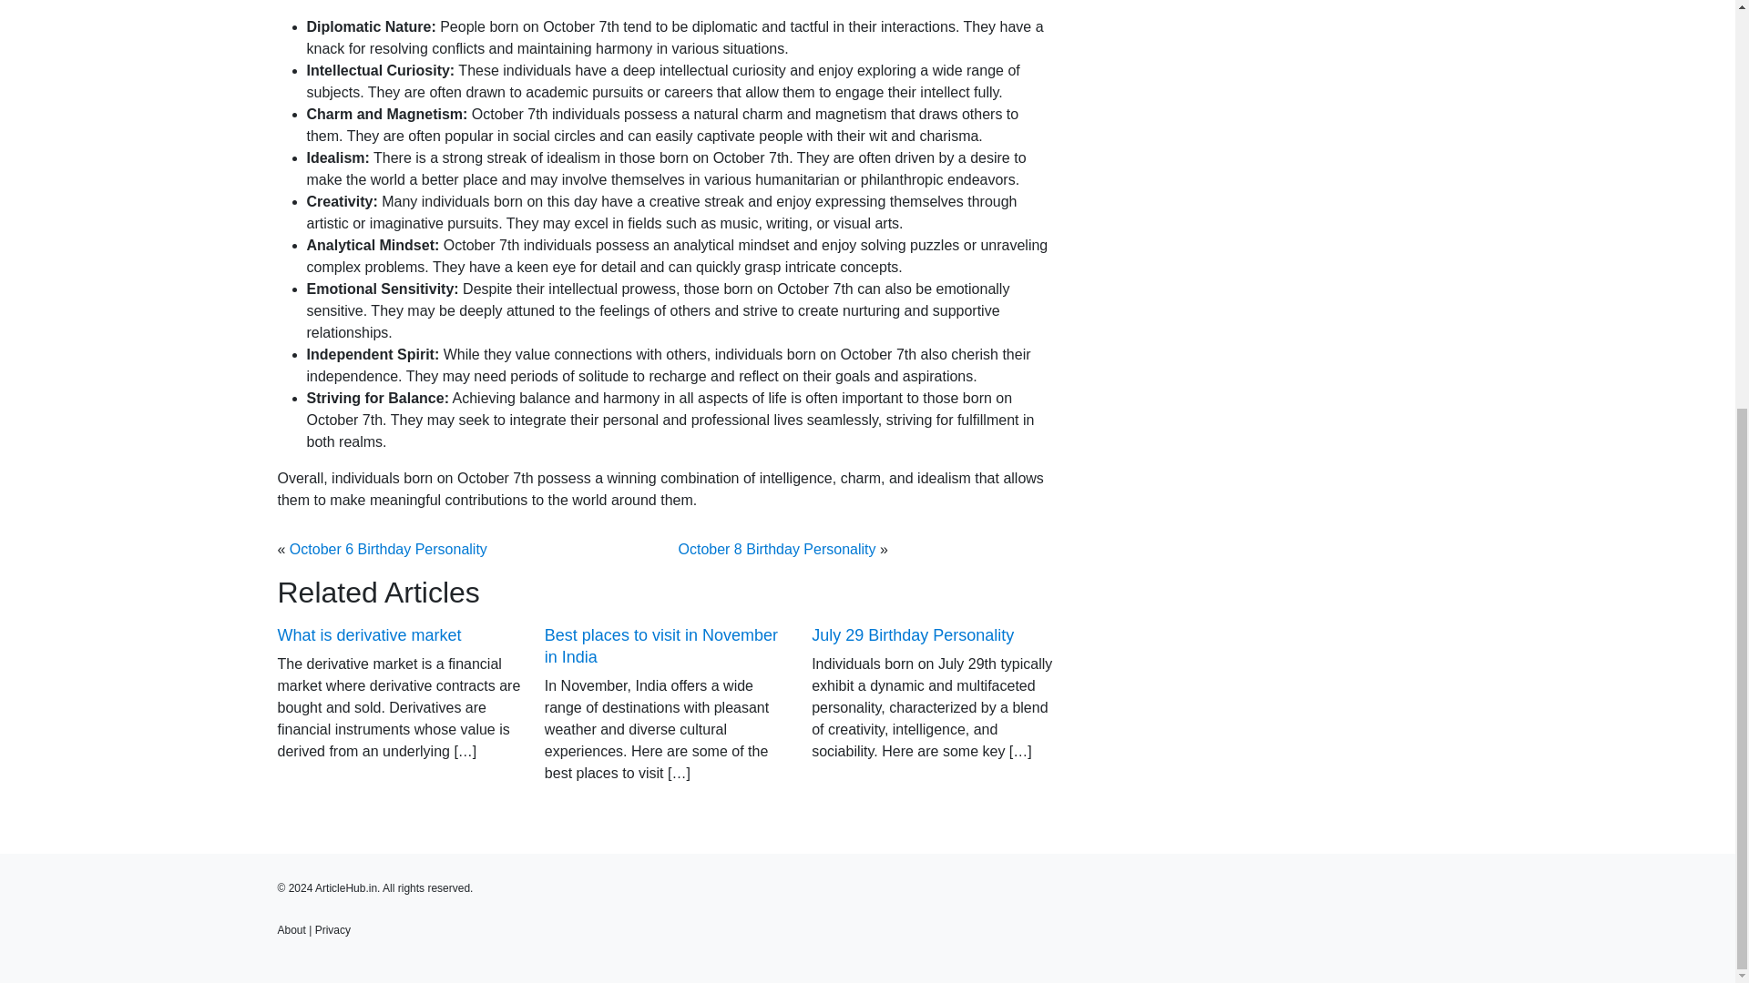  What do you see at coordinates (368, 635) in the screenshot?
I see `What is derivative market` at bounding box center [368, 635].